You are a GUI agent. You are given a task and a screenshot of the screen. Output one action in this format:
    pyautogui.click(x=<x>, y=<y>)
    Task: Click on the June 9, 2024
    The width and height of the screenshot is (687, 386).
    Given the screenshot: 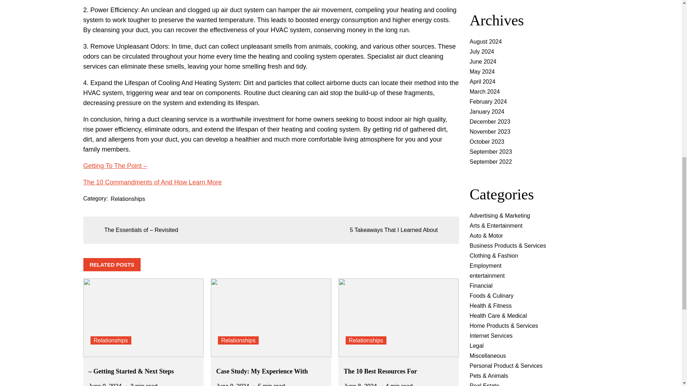 What is the action you would take?
    pyautogui.click(x=105, y=385)
    